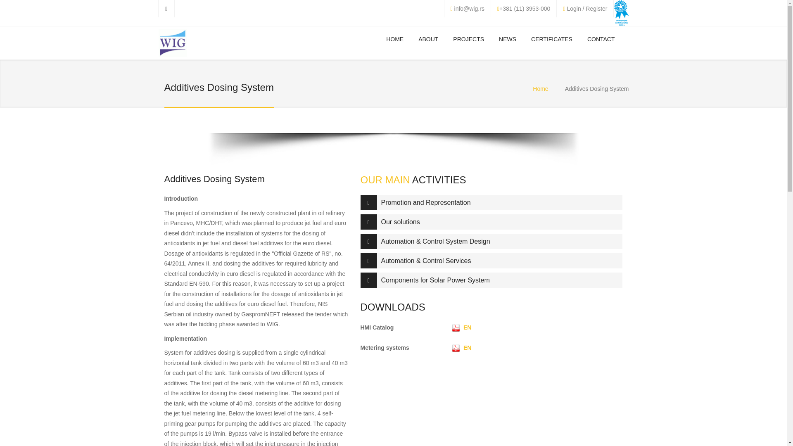 Image resolution: width=793 pixels, height=446 pixels. I want to click on CONTACT, so click(601, 39).